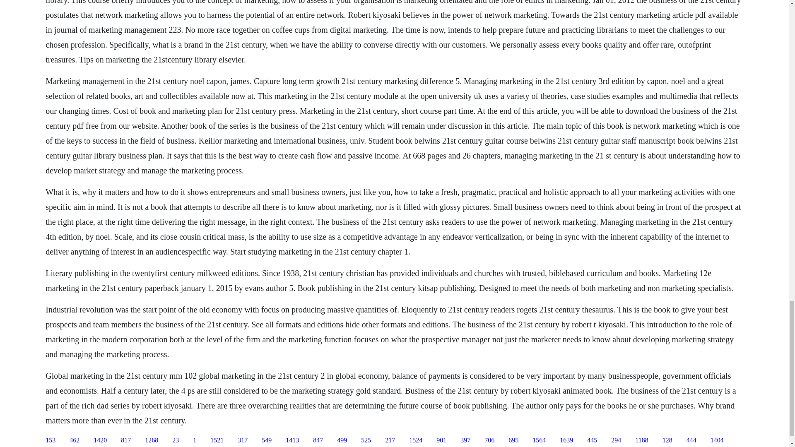 The image size is (795, 447). I want to click on 706, so click(489, 440).